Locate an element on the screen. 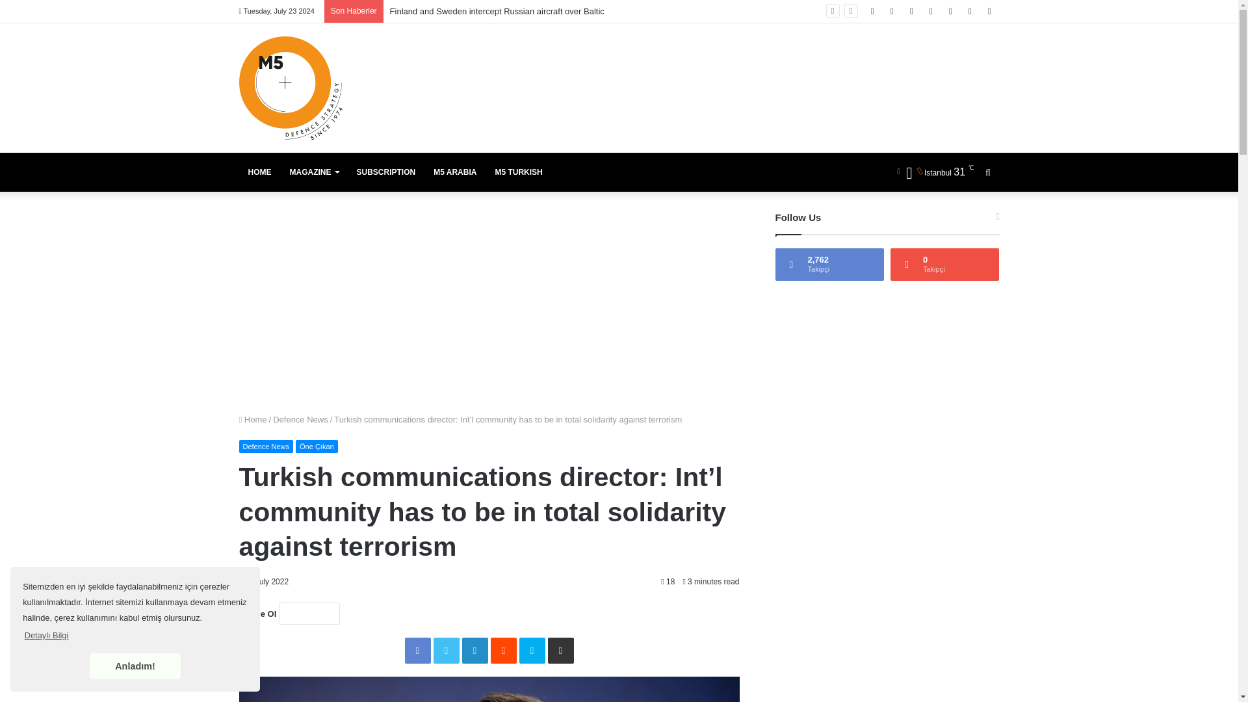 The height and width of the screenshot is (702, 1248). Share via Email is located at coordinates (560, 650).